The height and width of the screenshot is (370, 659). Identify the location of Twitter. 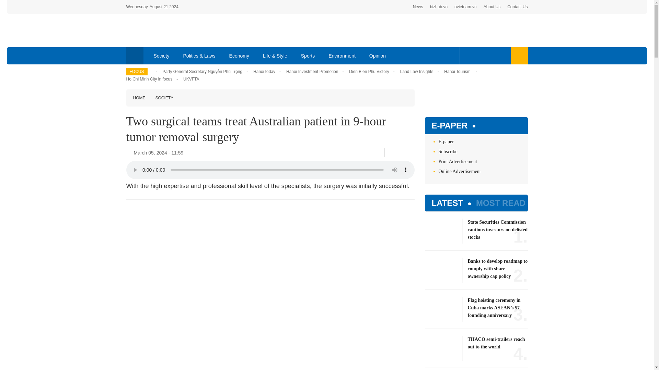
(478, 56).